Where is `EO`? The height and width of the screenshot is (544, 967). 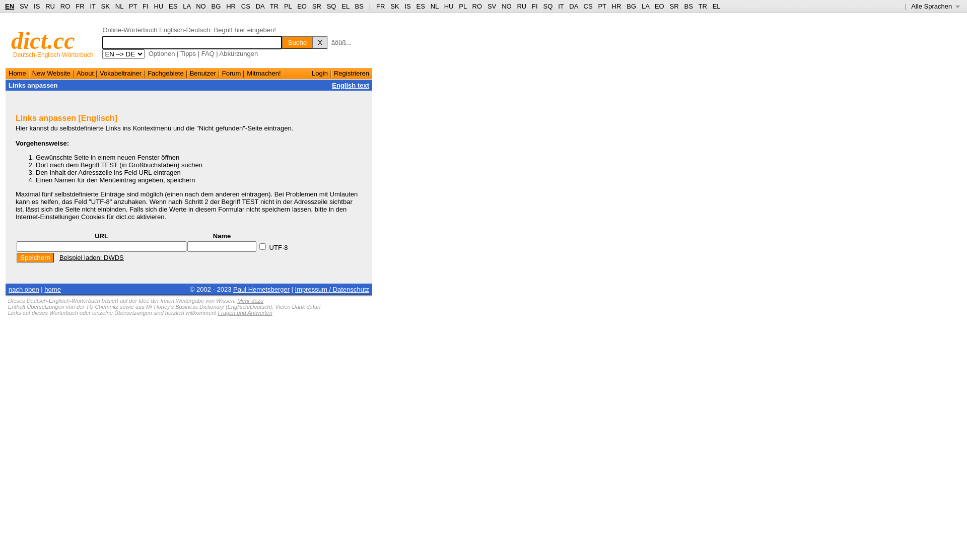
EO is located at coordinates (302, 6).